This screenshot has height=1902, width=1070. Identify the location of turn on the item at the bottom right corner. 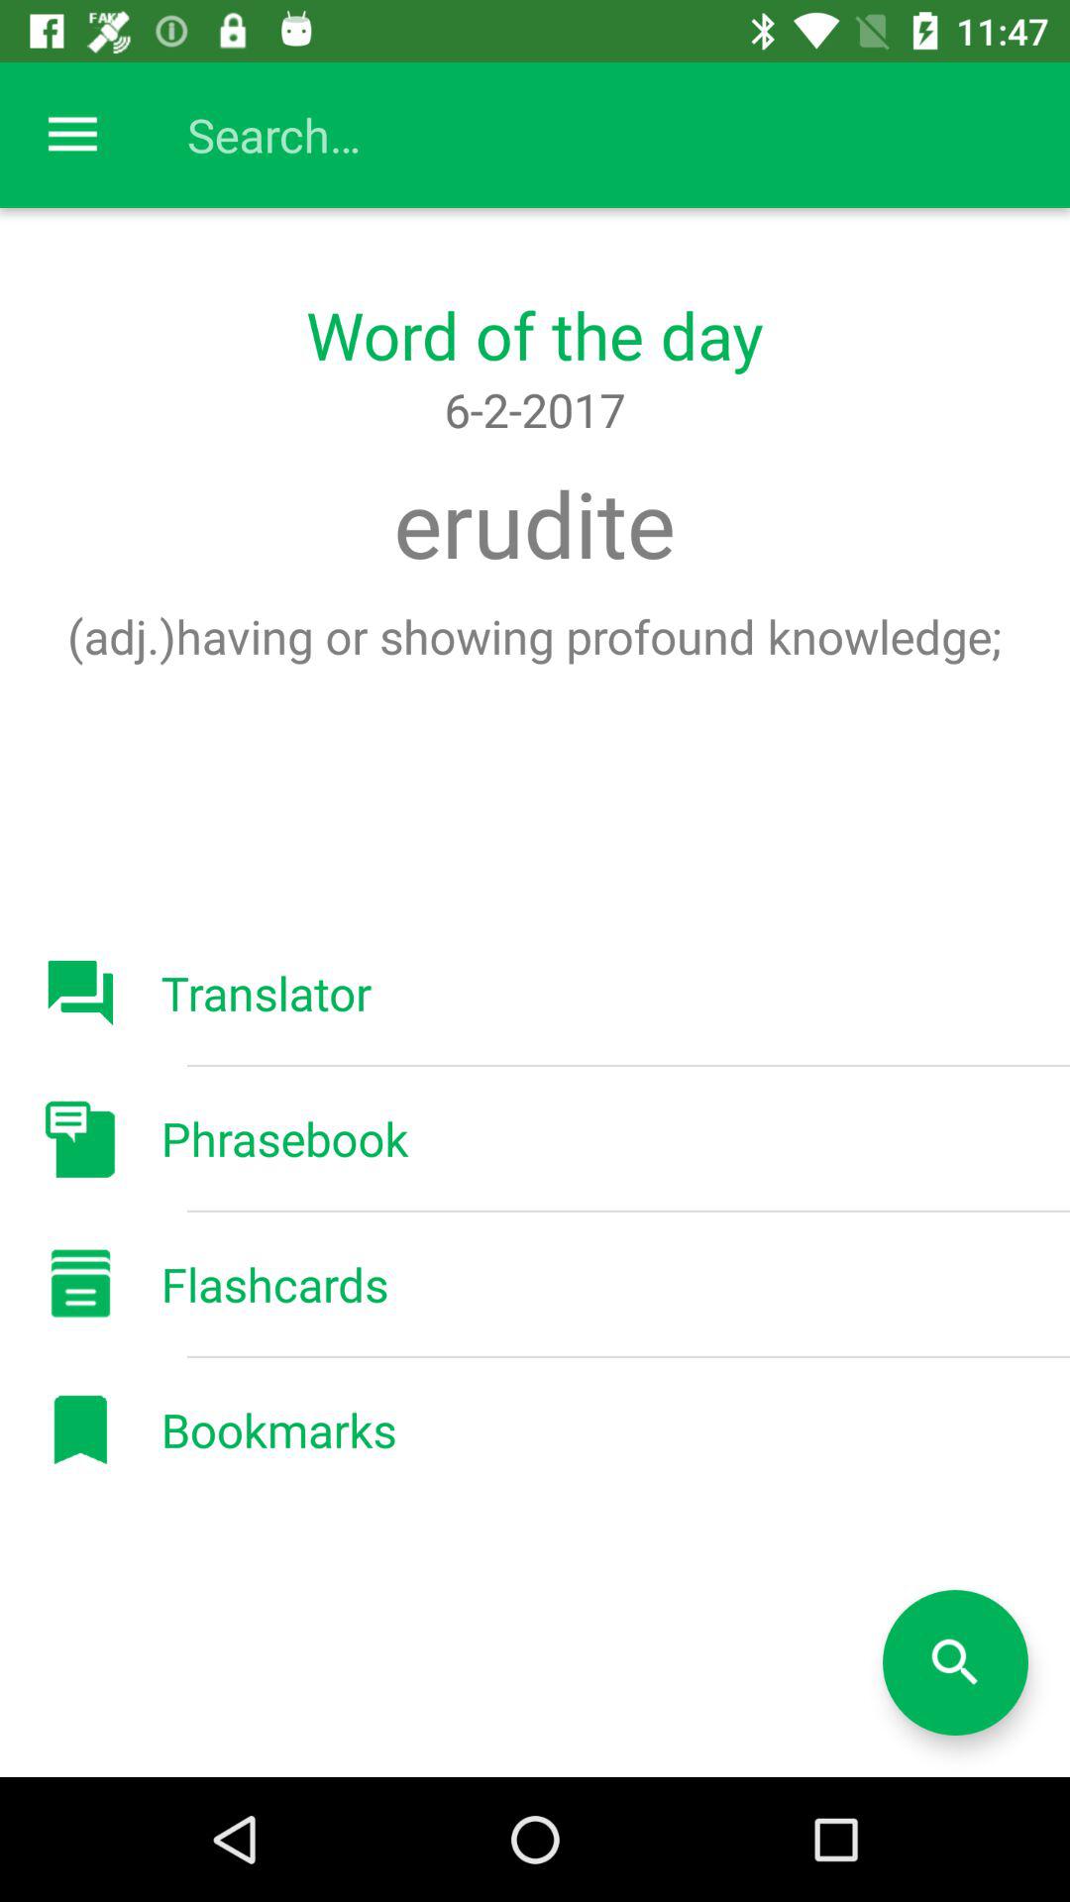
(955, 1662).